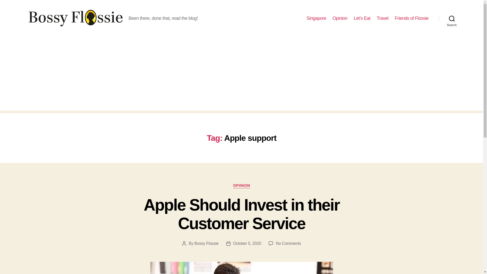 This screenshot has height=274, width=487. What do you see at coordinates (452, 18) in the screenshot?
I see `Search` at bounding box center [452, 18].